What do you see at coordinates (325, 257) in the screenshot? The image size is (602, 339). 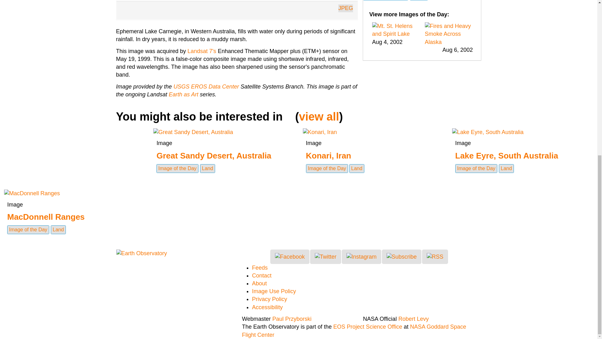 I see `Twitter` at bounding box center [325, 257].